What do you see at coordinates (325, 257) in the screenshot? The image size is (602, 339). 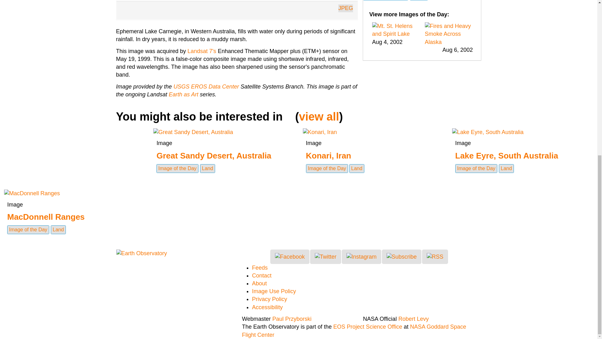 I see `Twitter` at bounding box center [325, 257].